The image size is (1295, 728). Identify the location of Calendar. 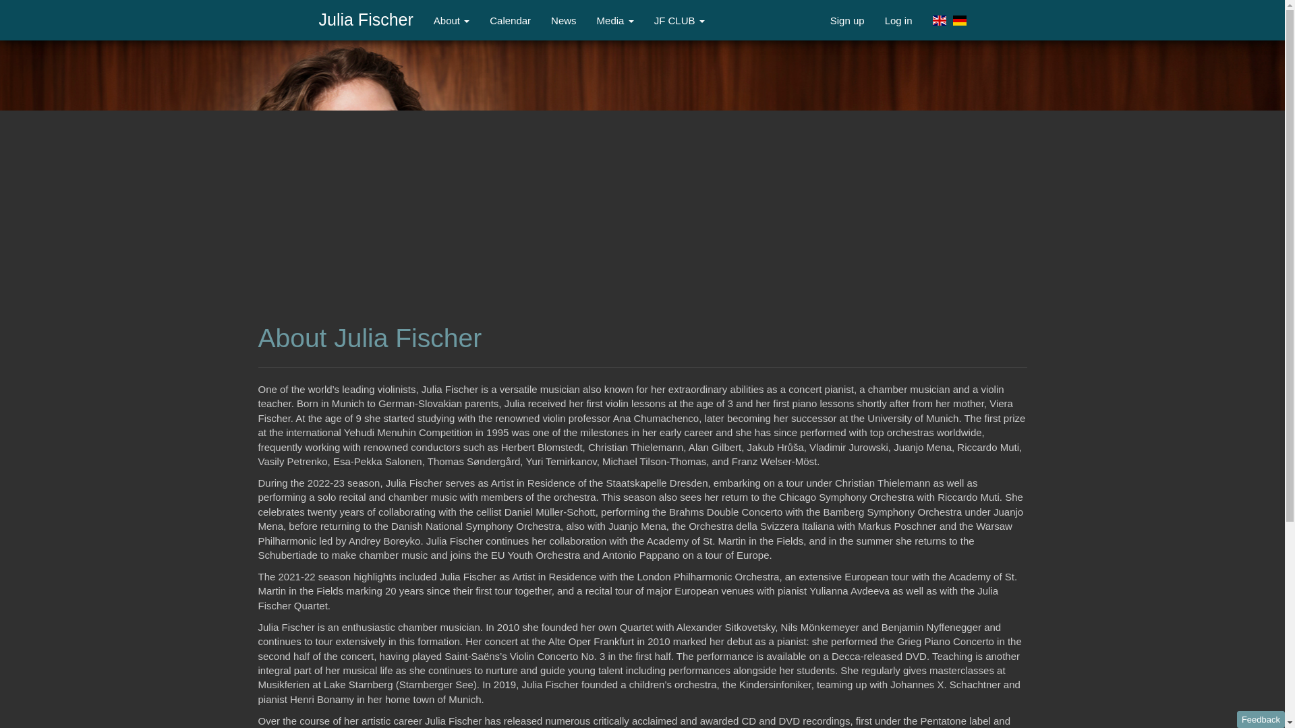
(510, 20).